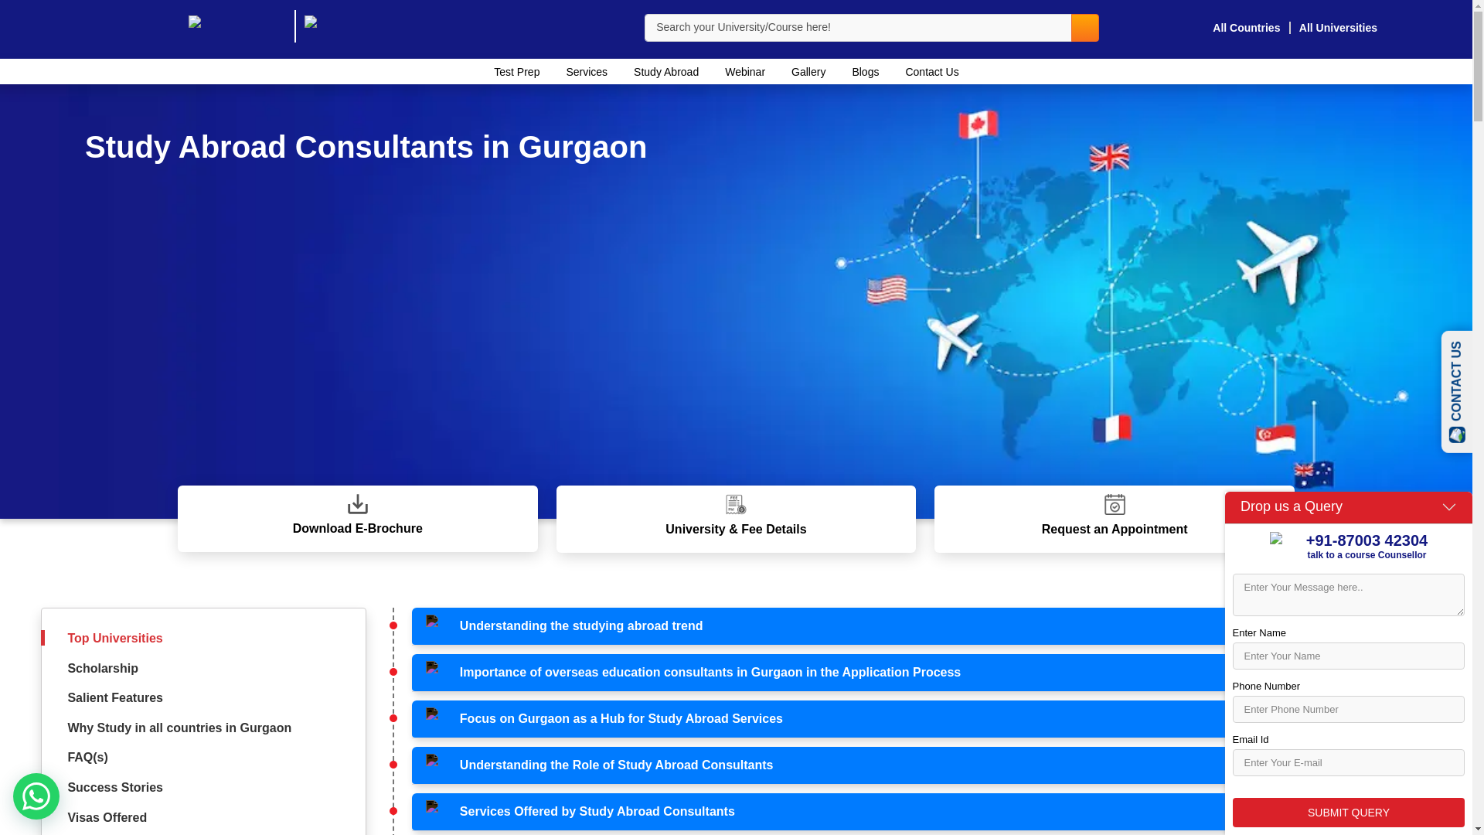 The width and height of the screenshot is (1484, 835). Describe the element at coordinates (114, 697) in the screenshot. I see `Salient Features` at that location.